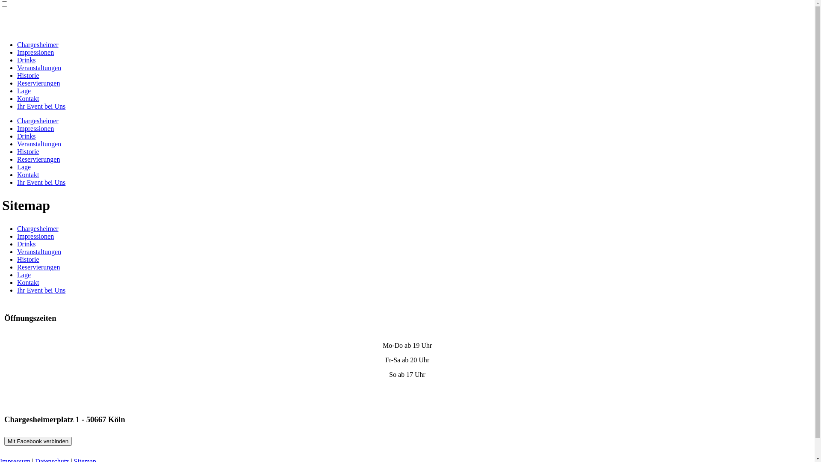 The image size is (821, 462). What do you see at coordinates (24, 275) in the screenshot?
I see `Lage` at bounding box center [24, 275].